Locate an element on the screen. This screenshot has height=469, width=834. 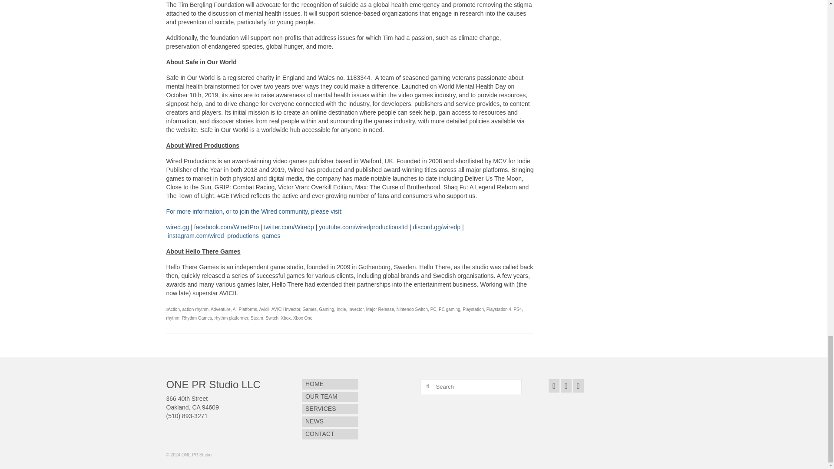
wired.gg is located at coordinates (177, 227).